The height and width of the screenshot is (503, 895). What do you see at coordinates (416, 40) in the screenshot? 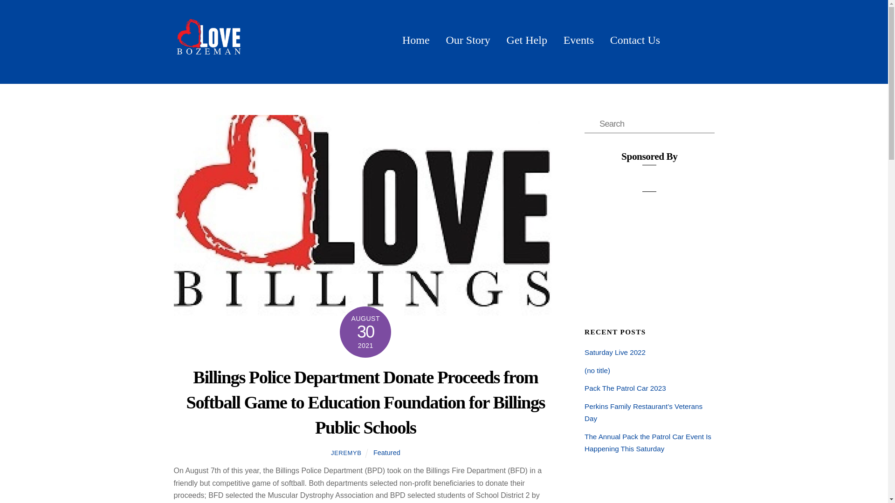
I see `Love Bozeman` at bounding box center [416, 40].